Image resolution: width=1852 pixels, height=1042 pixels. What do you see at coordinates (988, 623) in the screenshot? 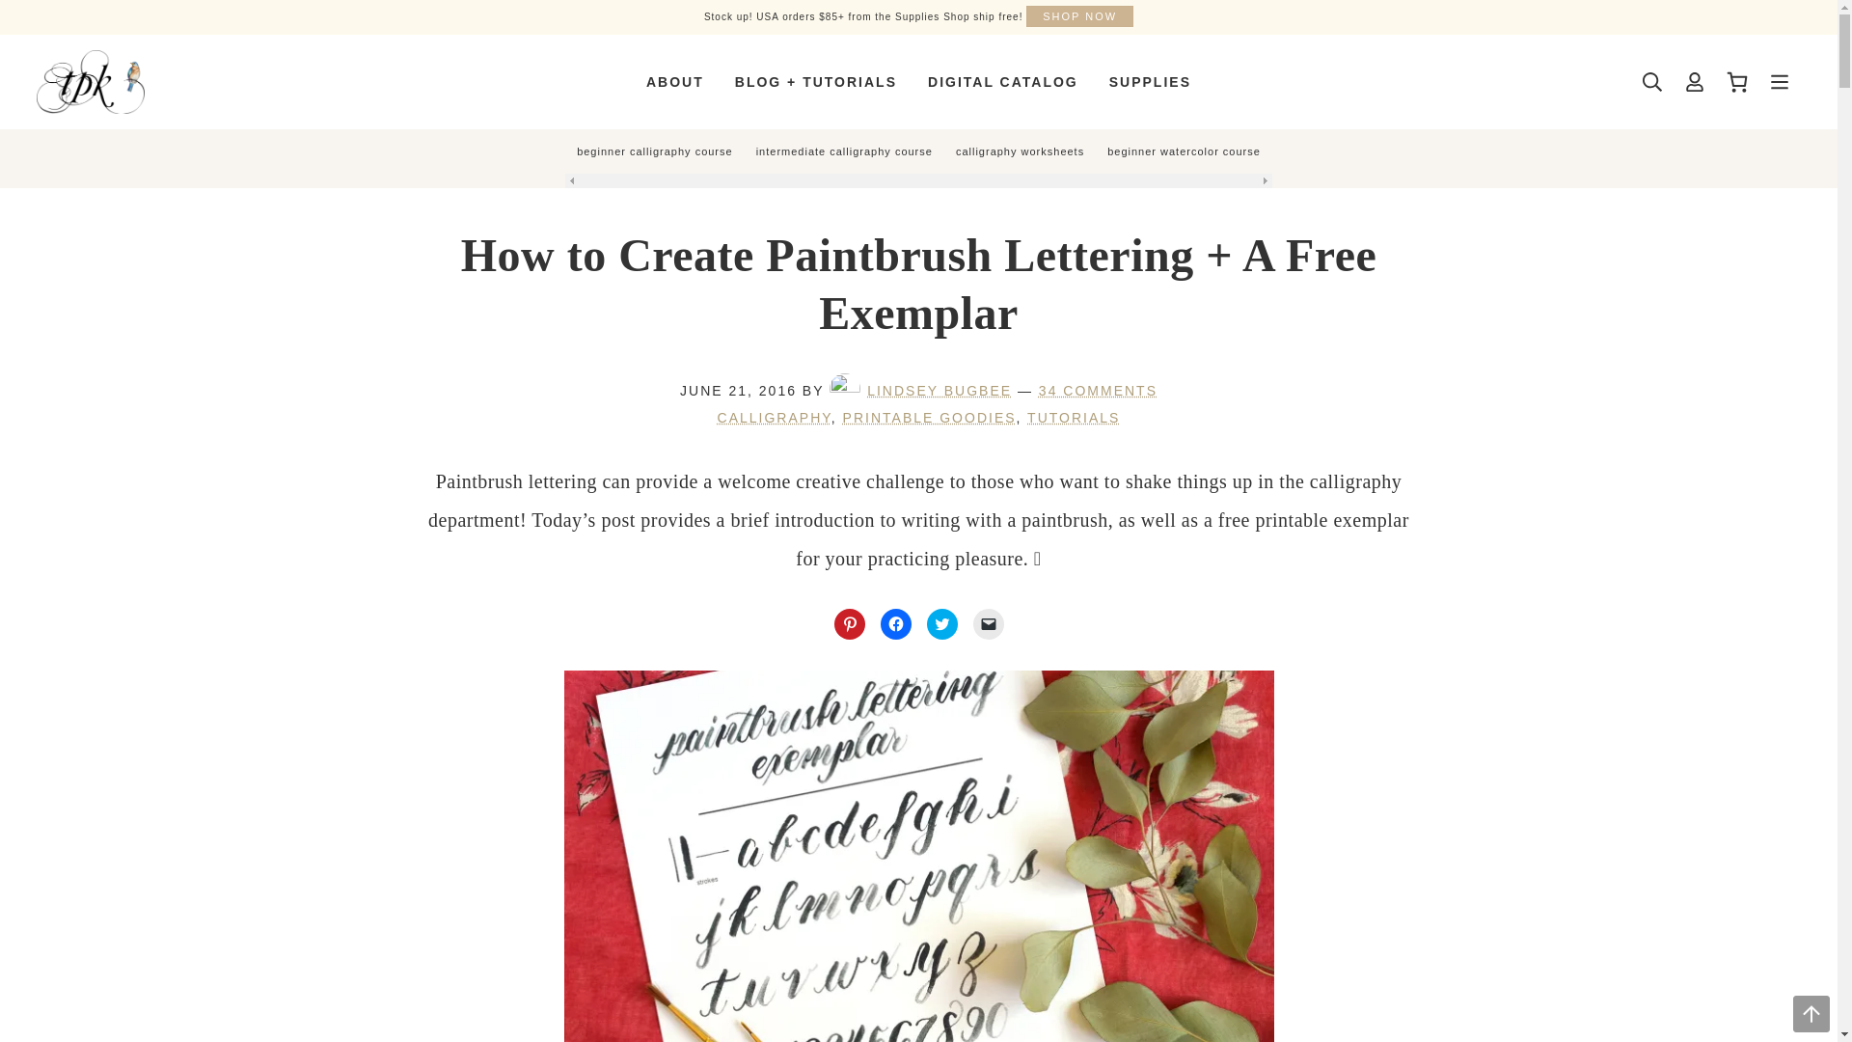
I see `Click to email a link to a friend` at bounding box center [988, 623].